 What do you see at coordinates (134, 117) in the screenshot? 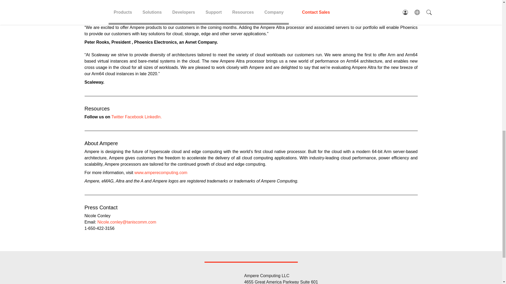
I see `Facebook` at bounding box center [134, 117].